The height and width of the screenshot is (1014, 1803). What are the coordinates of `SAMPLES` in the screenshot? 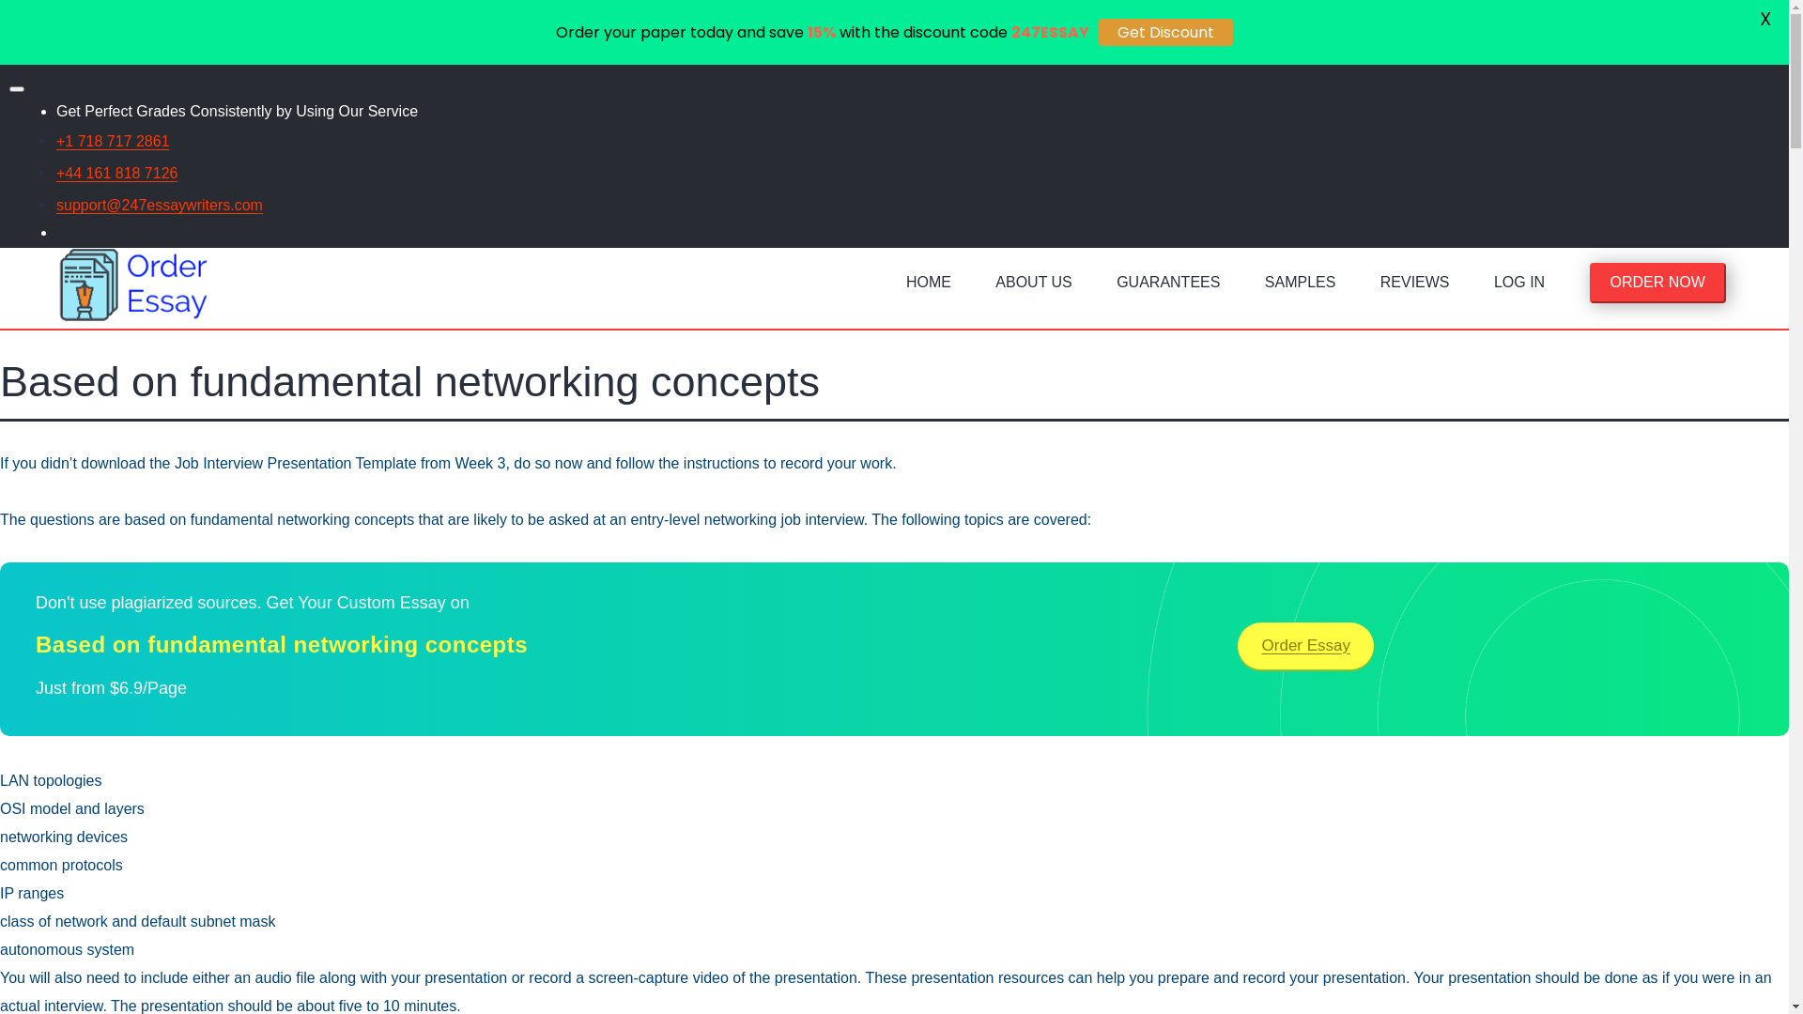 It's located at (1301, 287).